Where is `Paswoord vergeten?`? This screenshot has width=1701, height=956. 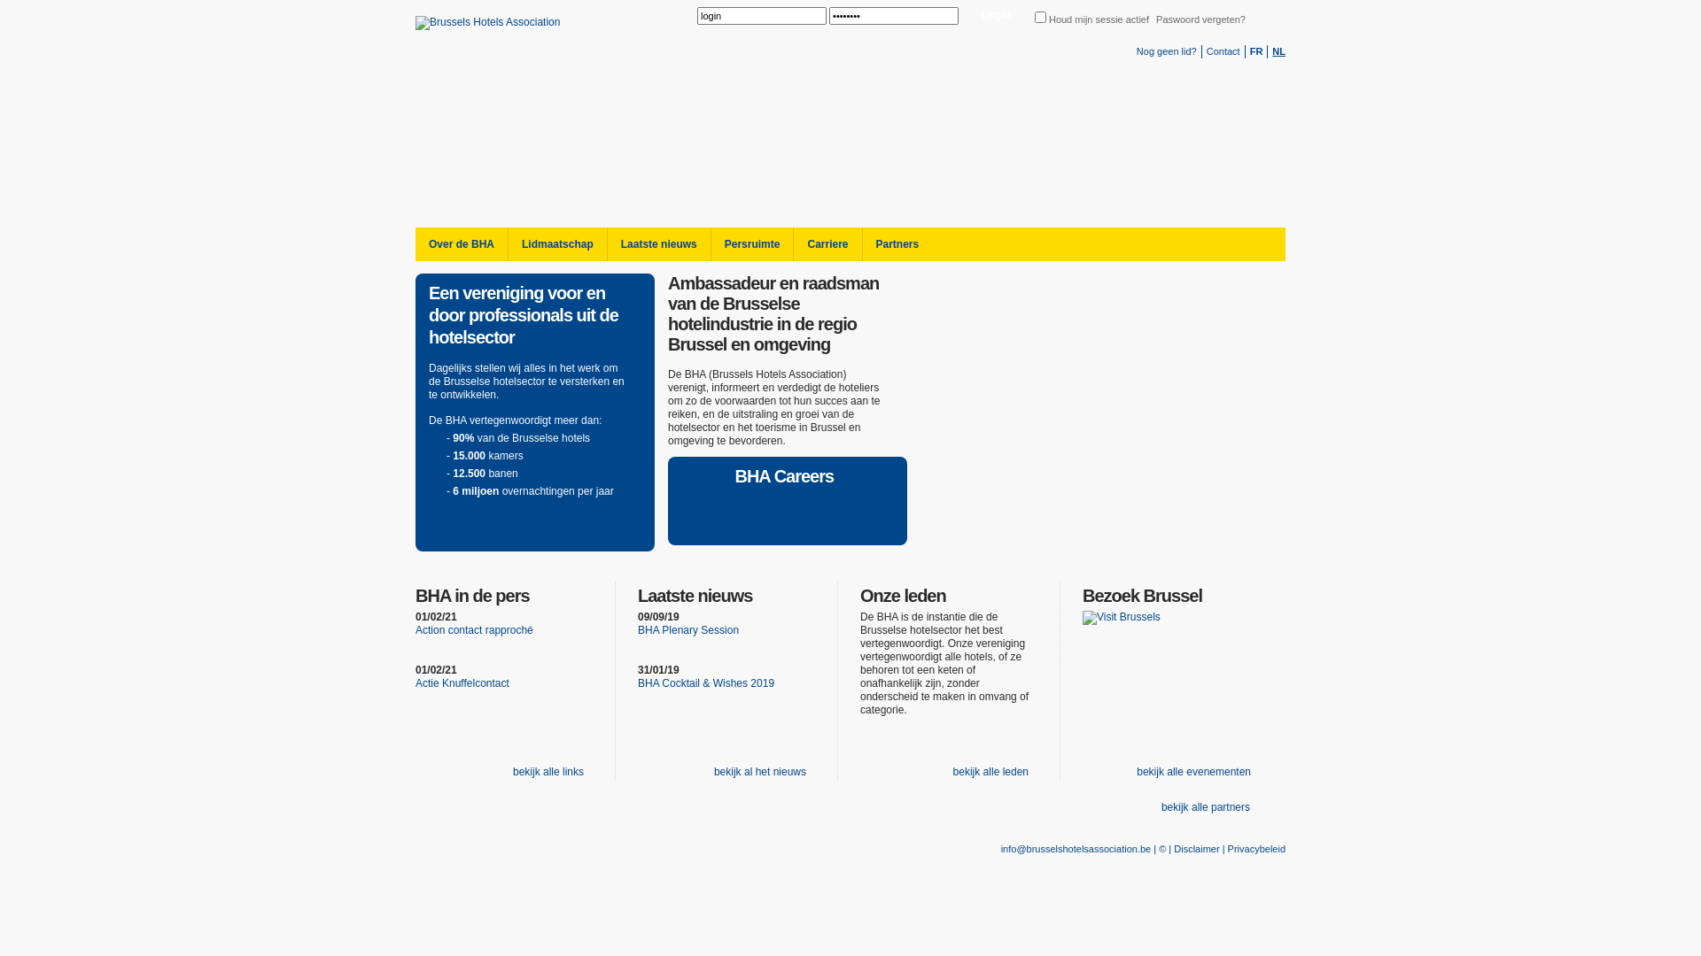
Paswoord vergeten? is located at coordinates (1201, 19).